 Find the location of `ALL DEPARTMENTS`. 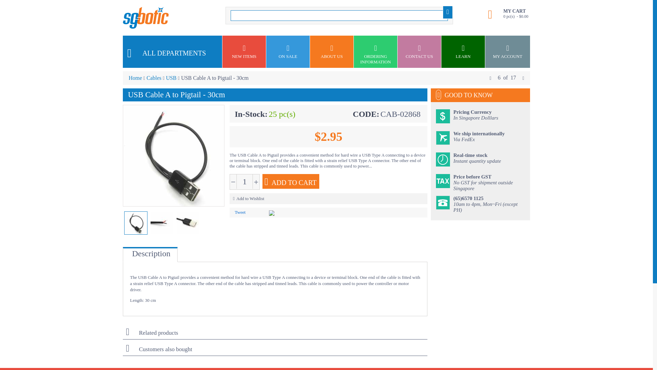

ALL DEPARTMENTS is located at coordinates (275, 349).